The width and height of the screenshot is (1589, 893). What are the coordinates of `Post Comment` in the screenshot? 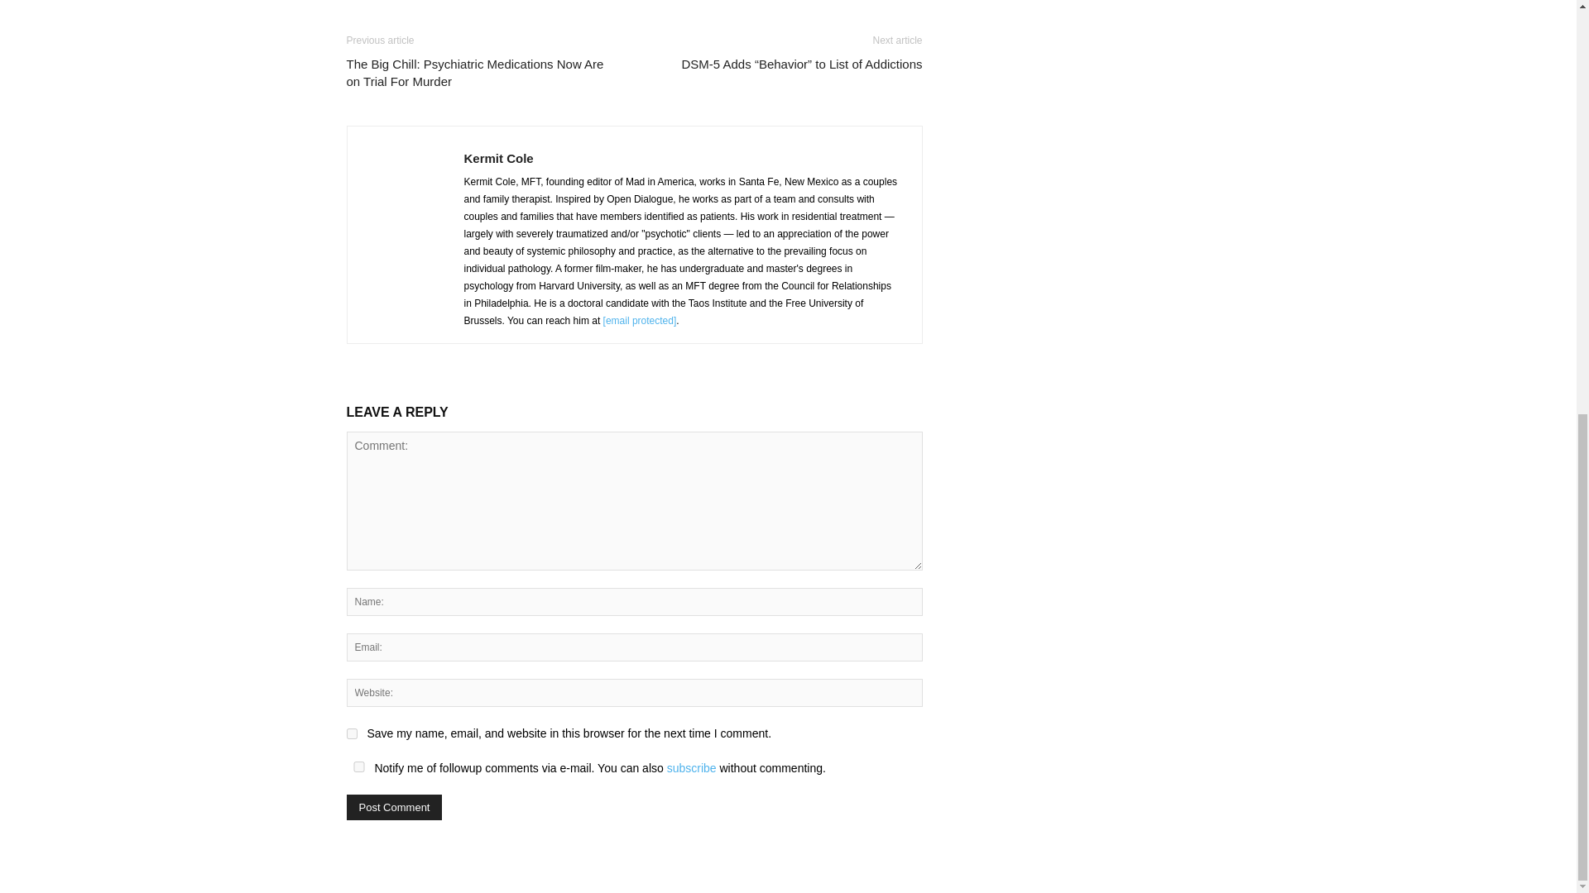 It's located at (394, 807).